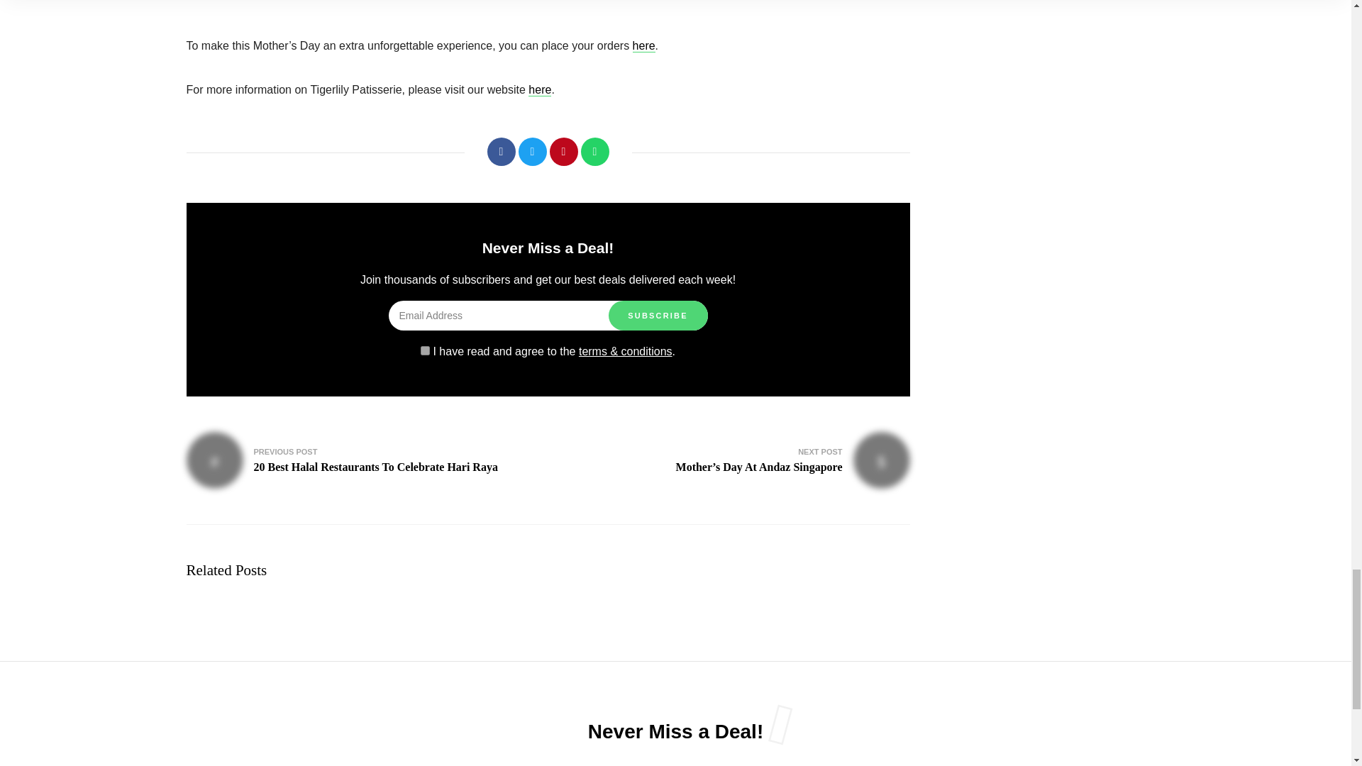  Describe the element at coordinates (563, 152) in the screenshot. I see `Pinterest` at that location.